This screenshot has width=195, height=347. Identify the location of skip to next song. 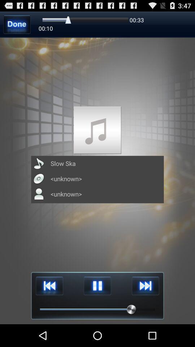
(145, 286).